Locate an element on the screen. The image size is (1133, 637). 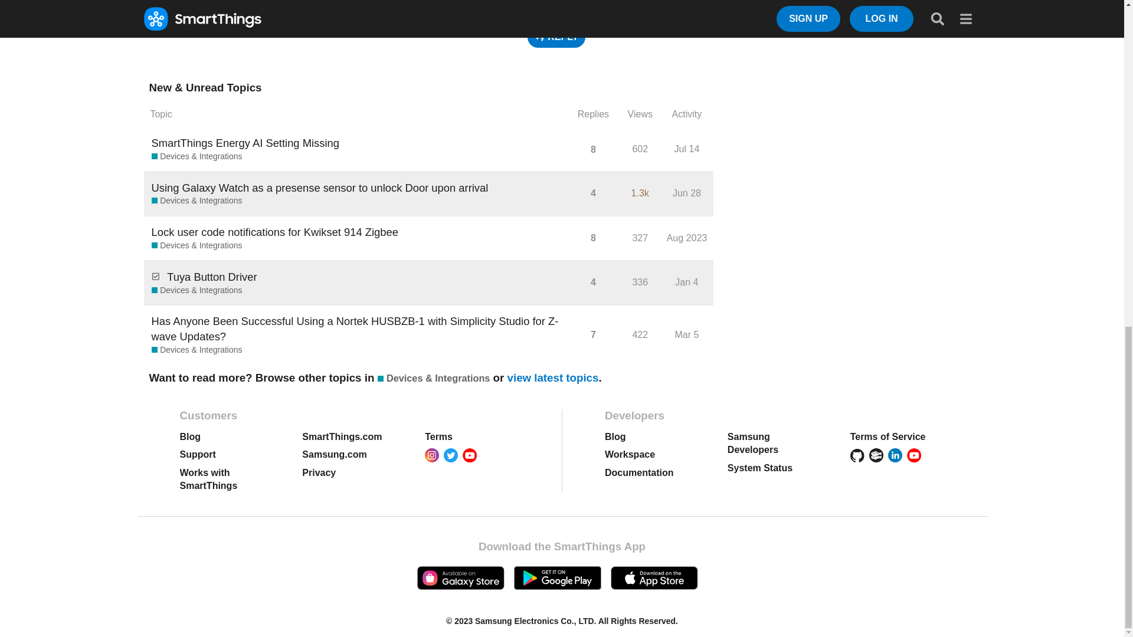
REPLY is located at coordinates (556, 37).